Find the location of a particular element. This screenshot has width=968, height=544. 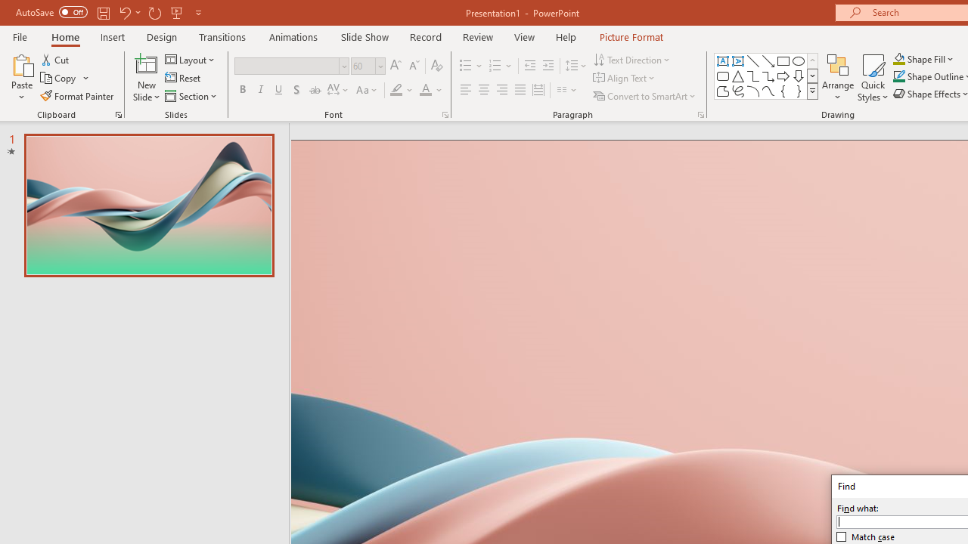

Character Spacing is located at coordinates (339, 91).